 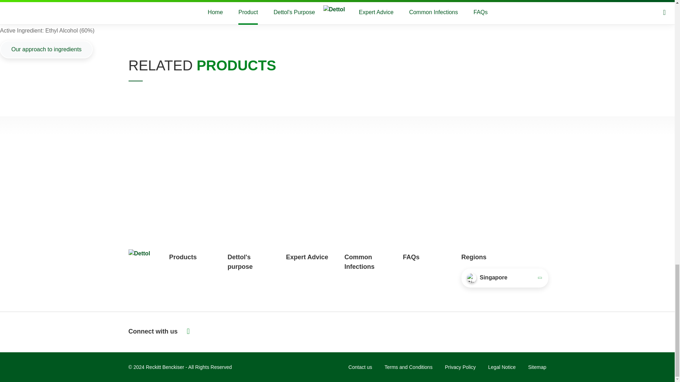 I want to click on Common Infections, so click(x=359, y=262).